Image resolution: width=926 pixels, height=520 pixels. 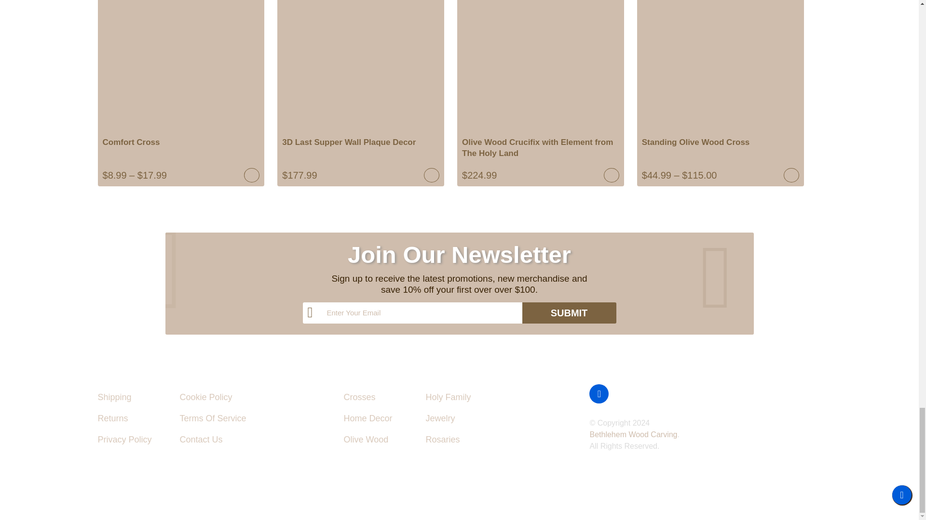 What do you see at coordinates (599, 394) in the screenshot?
I see `Facebook` at bounding box center [599, 394].